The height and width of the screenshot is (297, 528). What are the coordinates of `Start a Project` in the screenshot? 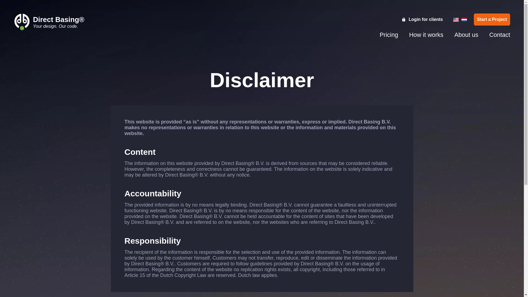 It's located at (492, 19).